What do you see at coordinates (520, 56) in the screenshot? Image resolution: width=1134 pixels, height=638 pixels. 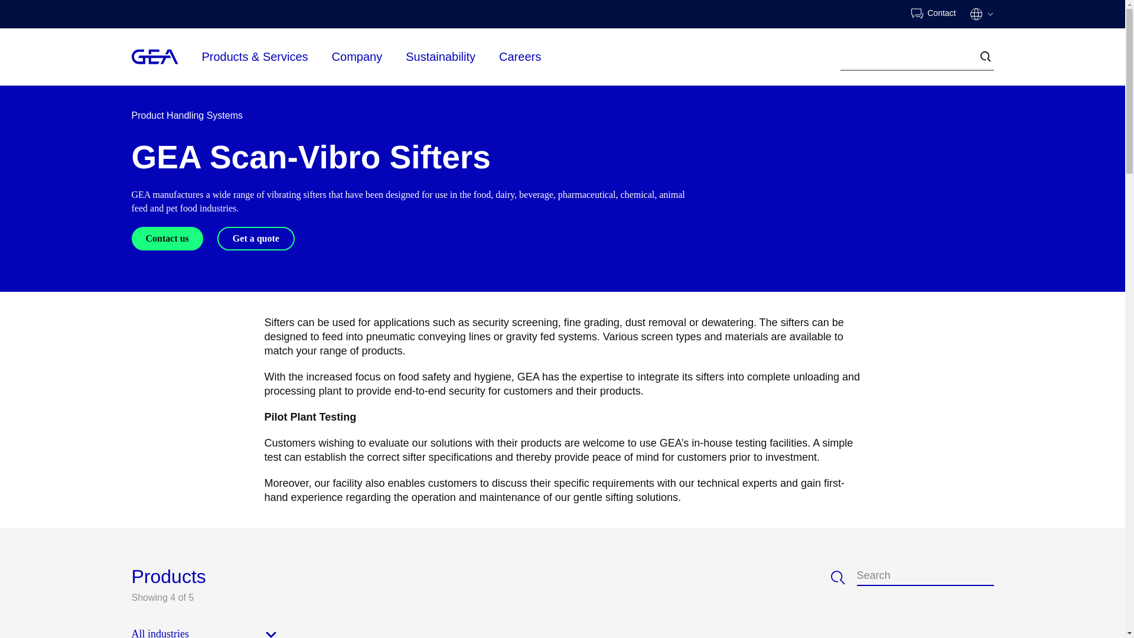 I see `Careers` at bounding box center [520, 56].